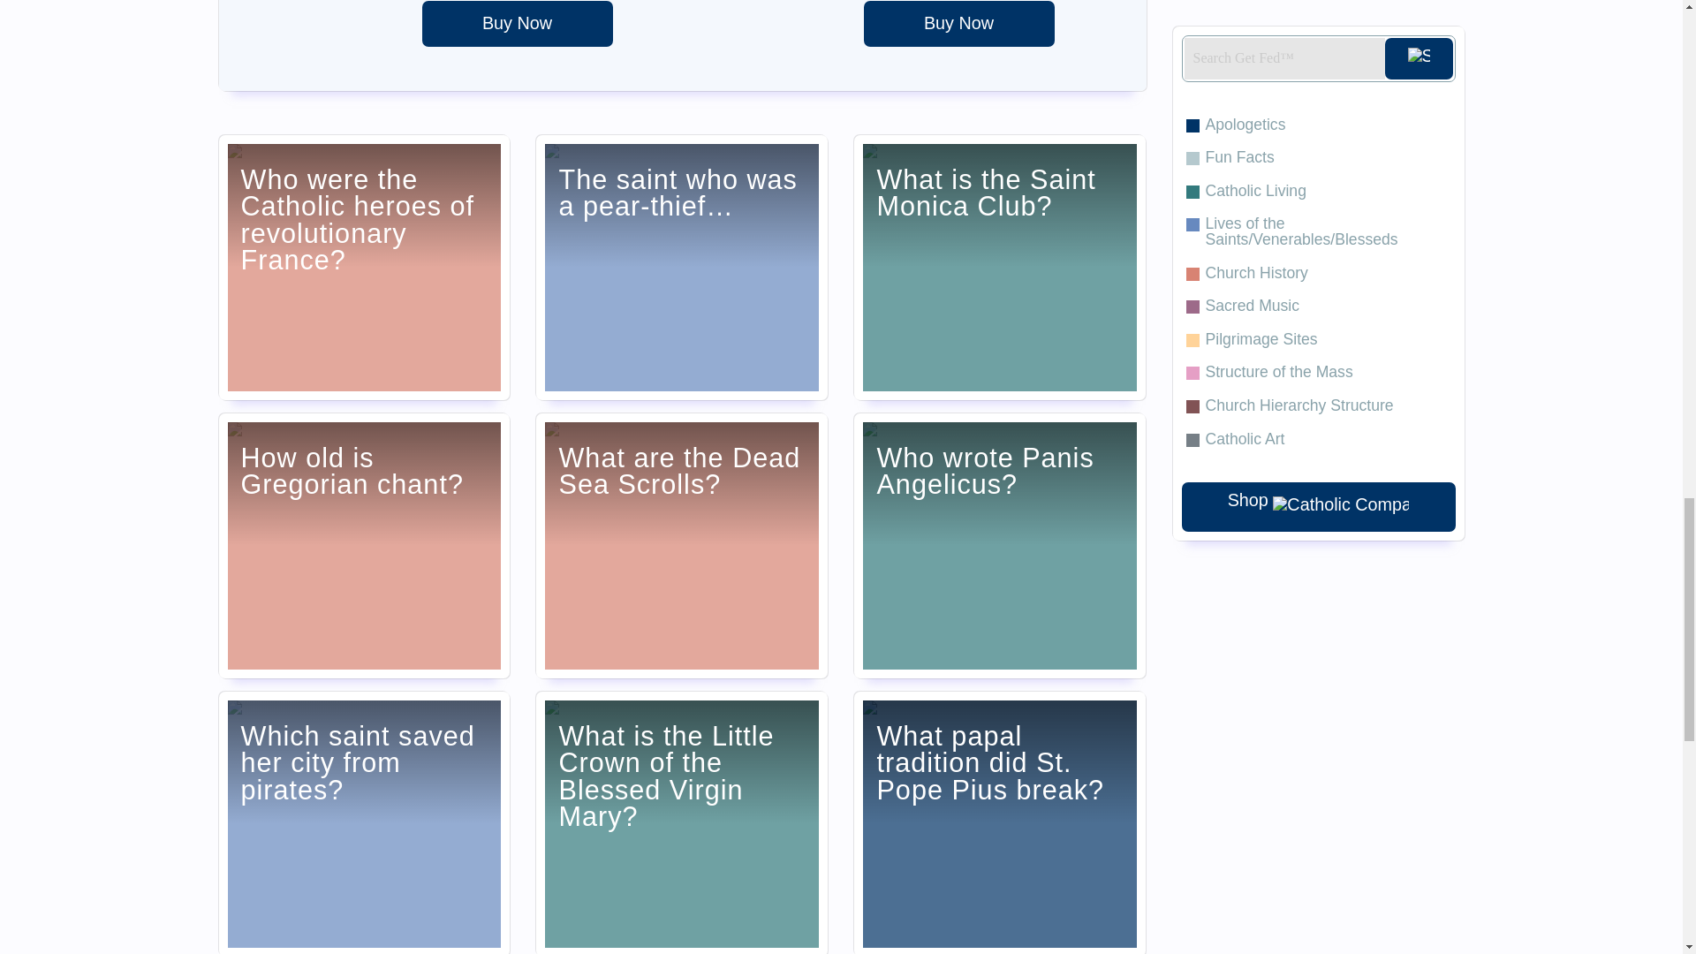 This screenshot has height=954, width=1696. I want to click on A Catholic Pilgrimage Through American History, so click(518, 23).